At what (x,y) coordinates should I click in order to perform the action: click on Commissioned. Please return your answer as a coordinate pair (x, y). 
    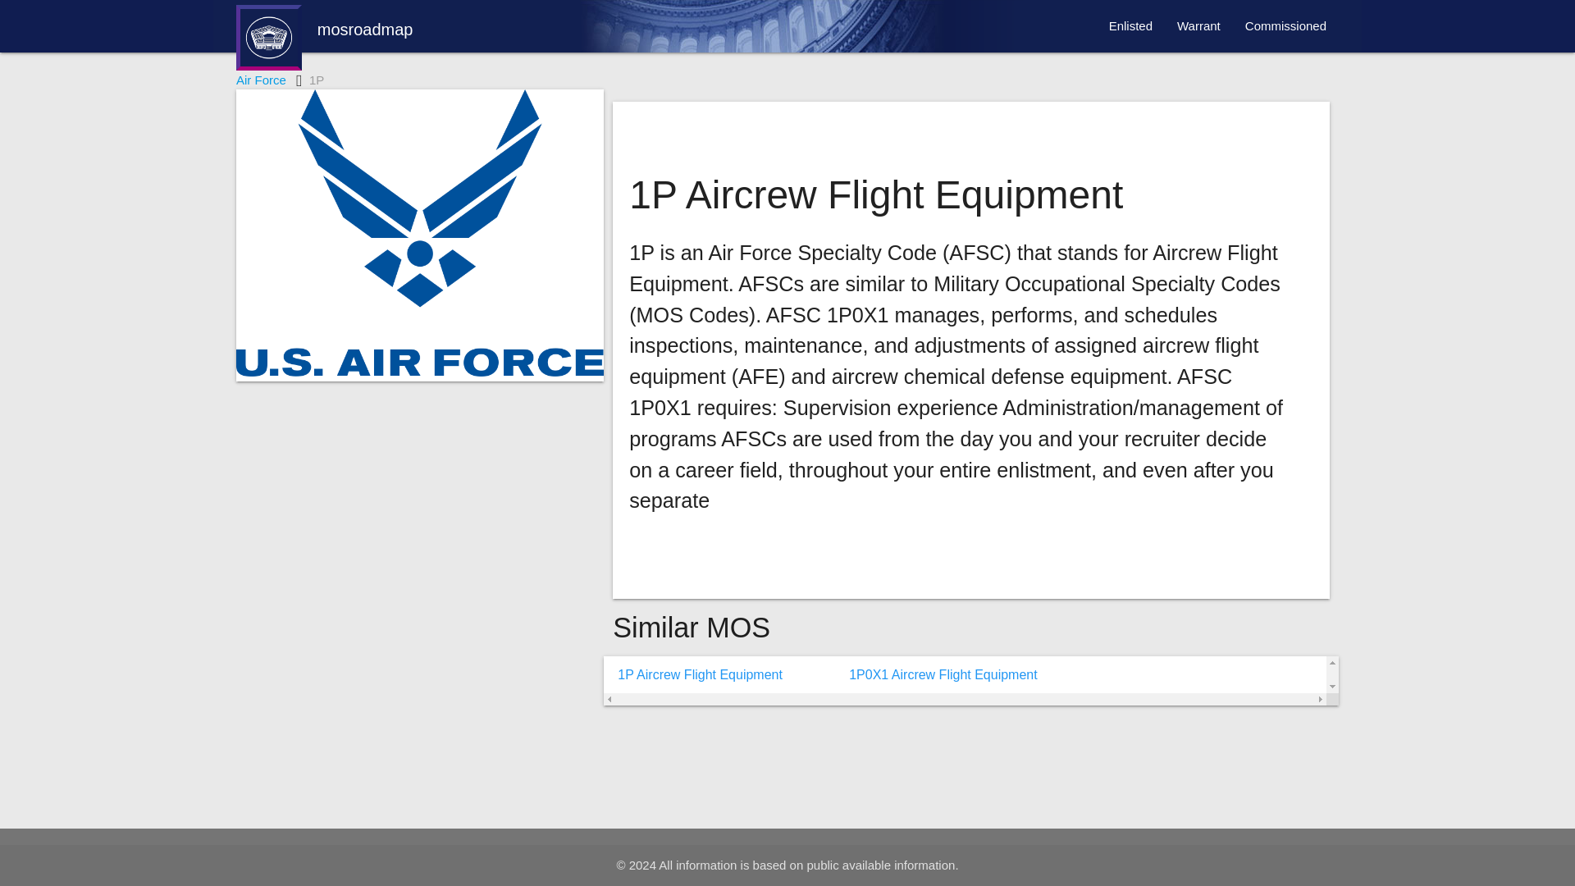
    Looking at the image, I should click on (1286, 26).